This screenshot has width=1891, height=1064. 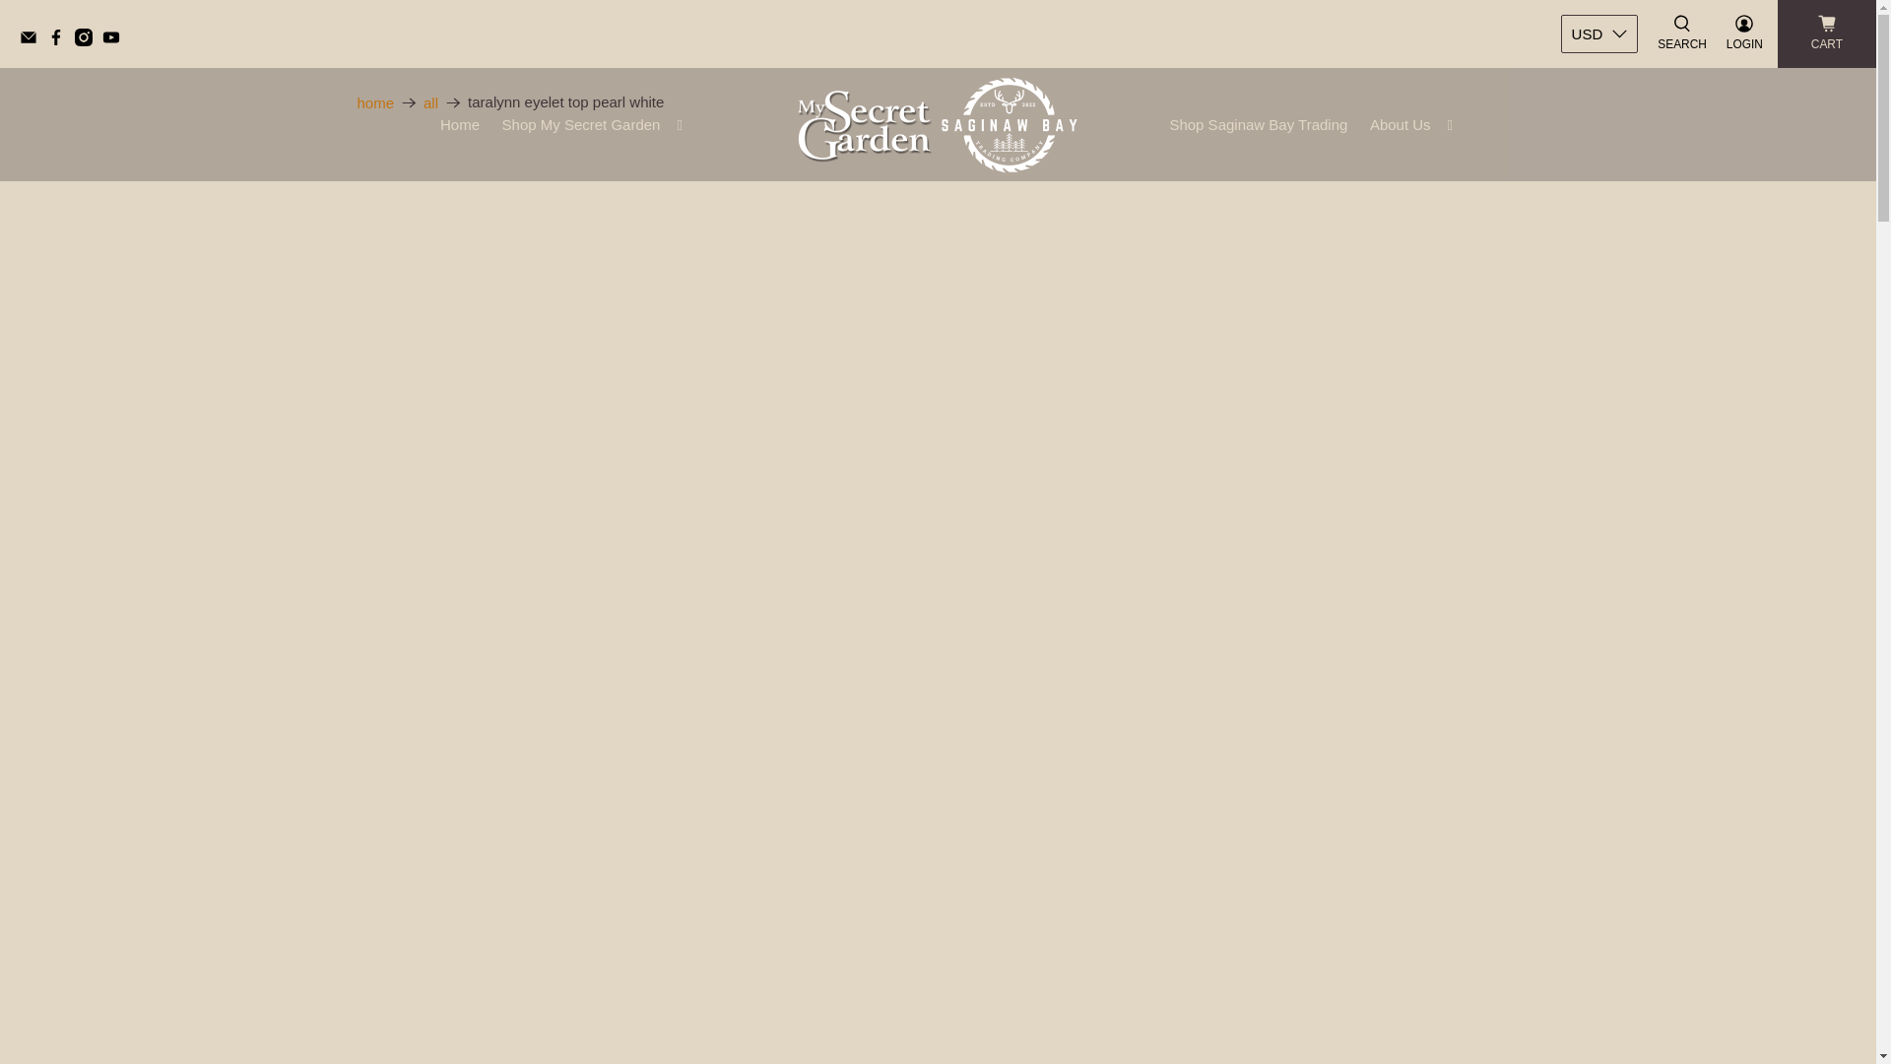 I want to click on CAD, so click(x=1599, y=116).